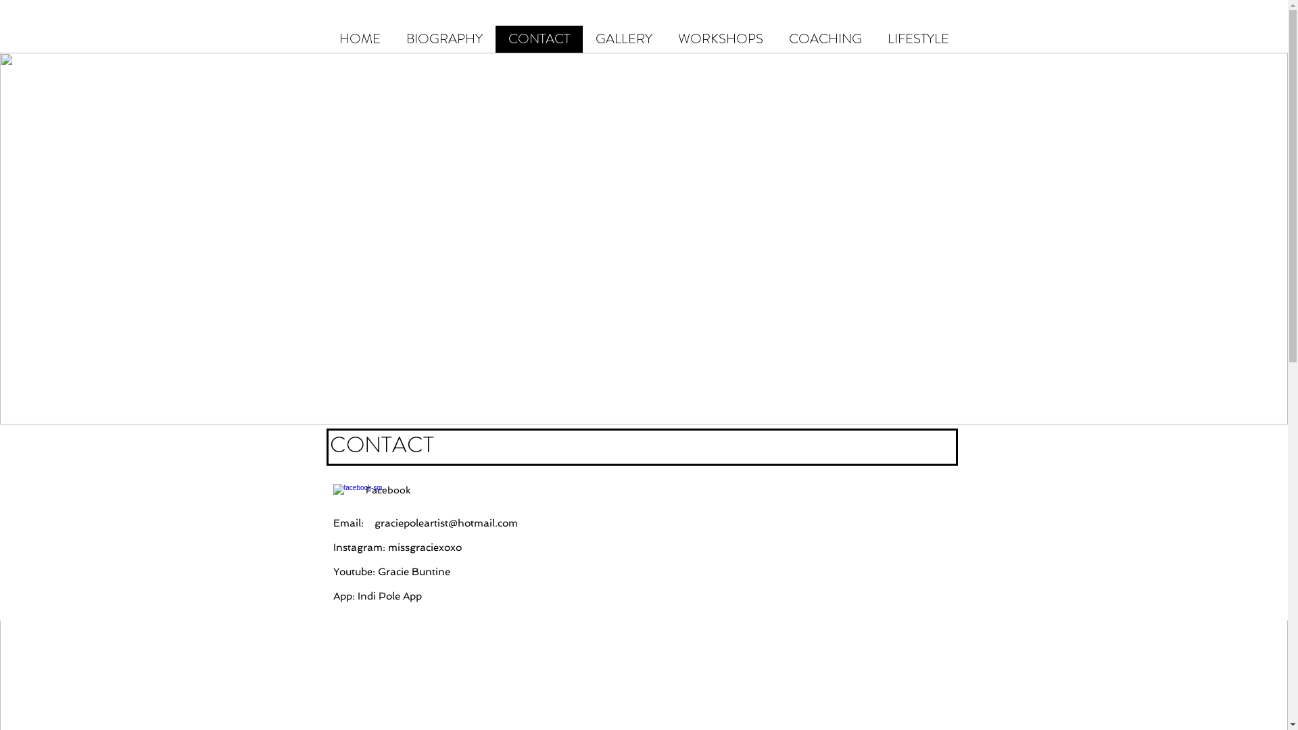 The image size is (1298, 730). What do you see at coordinates (825, 39) in the screenshot?
I see `COACHING` at bounding box center [825, 39].